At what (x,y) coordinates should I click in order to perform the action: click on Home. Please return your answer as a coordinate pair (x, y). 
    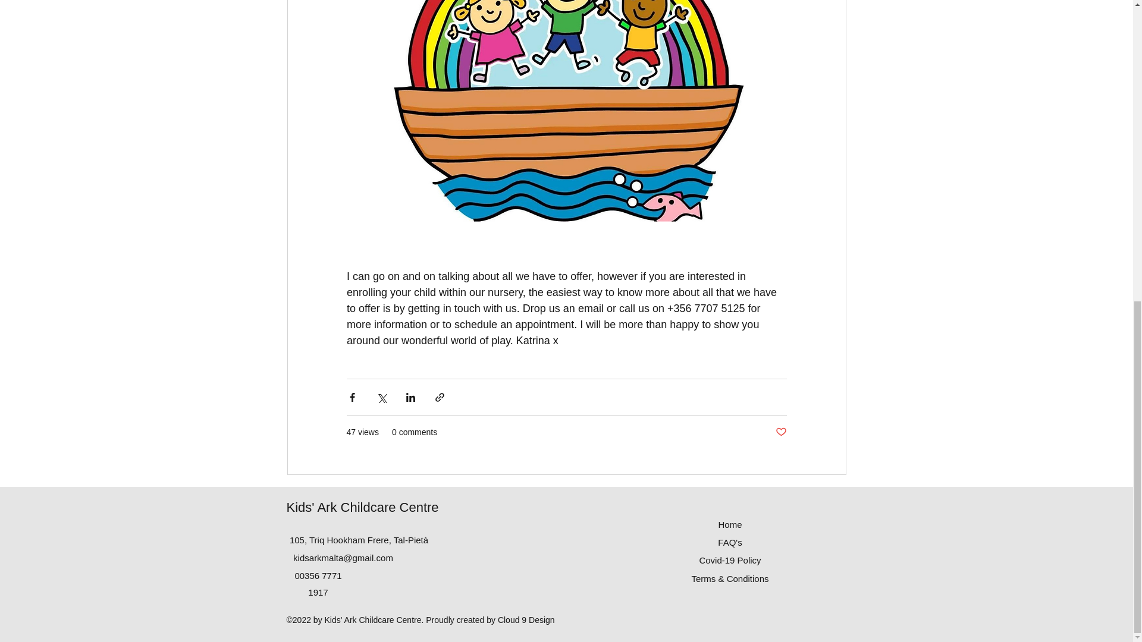
    Looking at the image, I should click on (729, 524).